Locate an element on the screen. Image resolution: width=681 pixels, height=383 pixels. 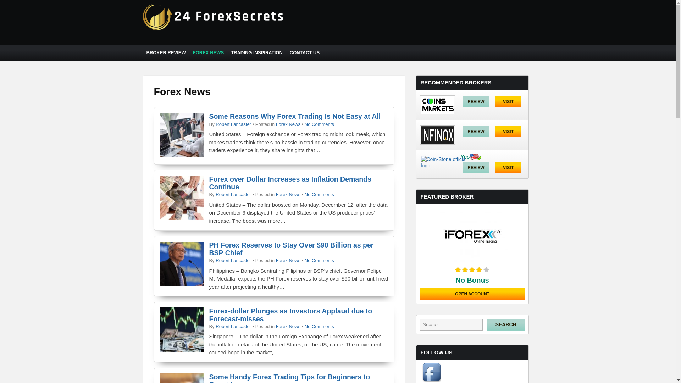
Some Reasons Why Forex Trading Is Not Easy at All is located at coordinates (295, 116).